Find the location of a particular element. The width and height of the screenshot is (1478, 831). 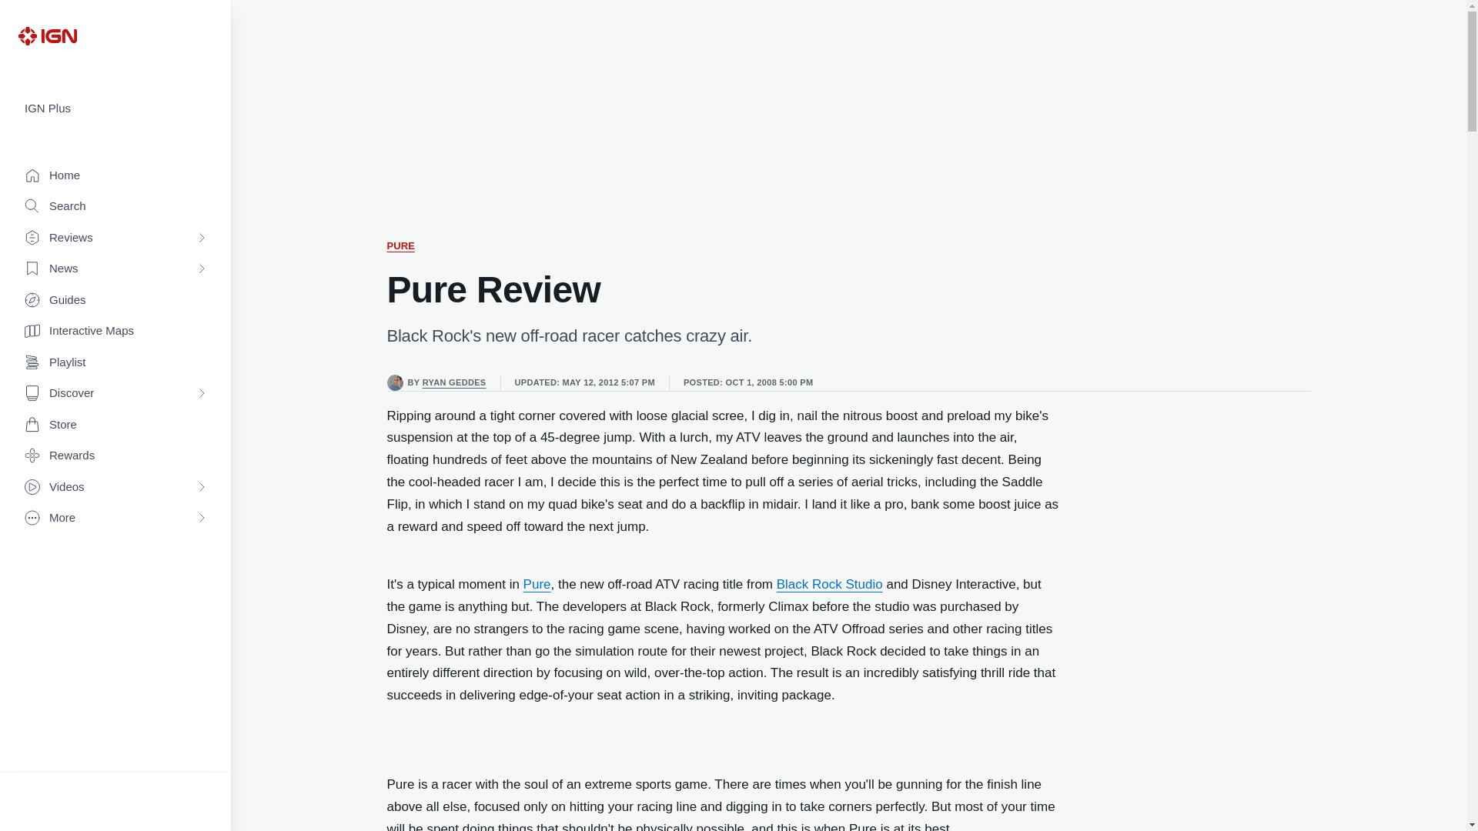

Videos is located at coordinates (115, 488).